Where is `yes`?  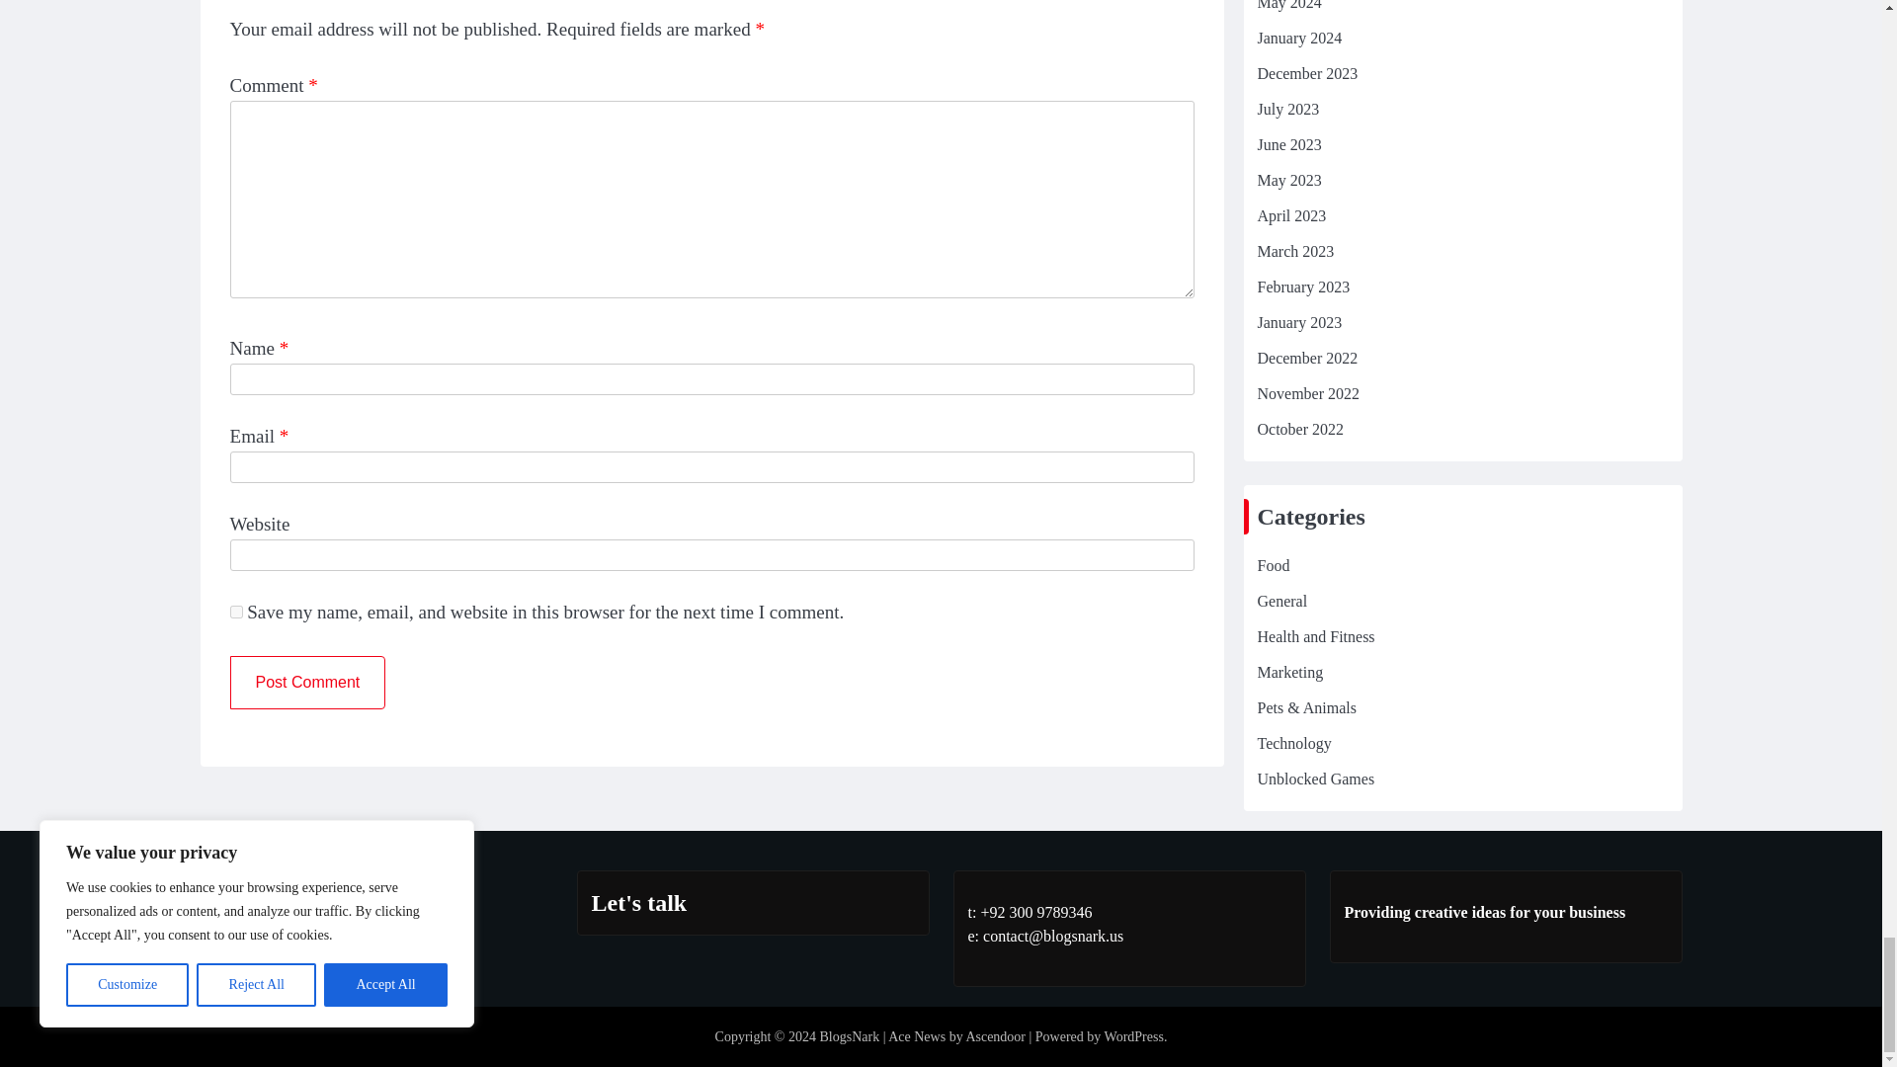
yes is located at coordinates (235, 613).